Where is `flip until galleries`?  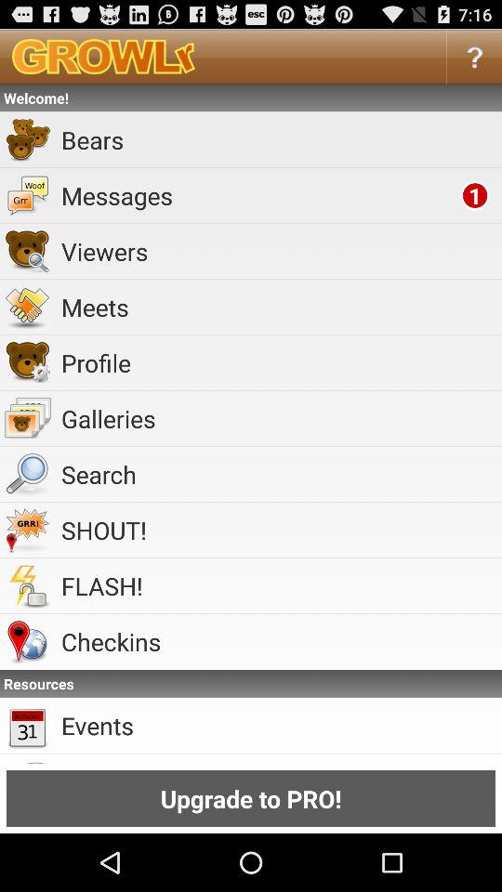
flip until galleries is located at coordinates (279, 418).